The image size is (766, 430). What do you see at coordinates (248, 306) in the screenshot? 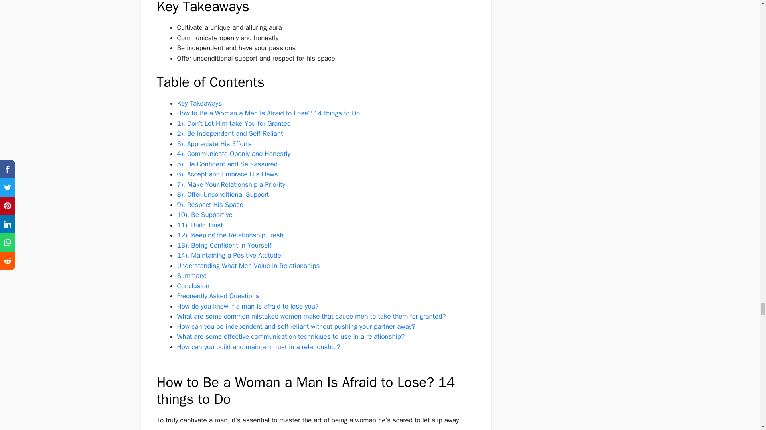
I see `How do you know if a man is afraid to lose you?` at bounding box center [248, 306].